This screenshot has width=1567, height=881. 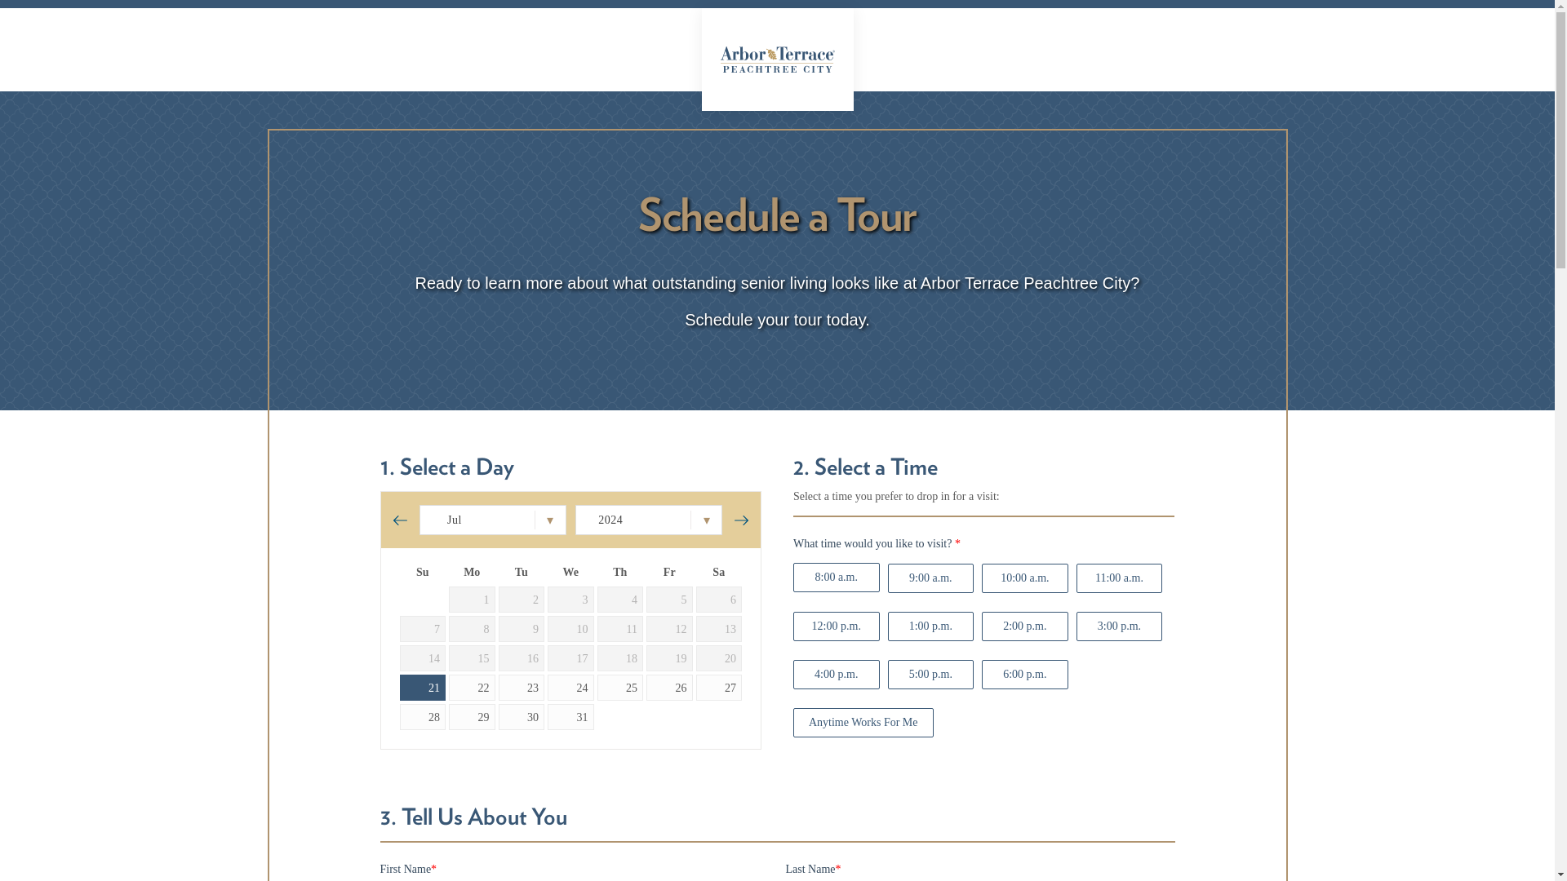 What do you see at coordinates (741, 520) in the screenshot?
I see `Next` at bounding box center [741, 520].